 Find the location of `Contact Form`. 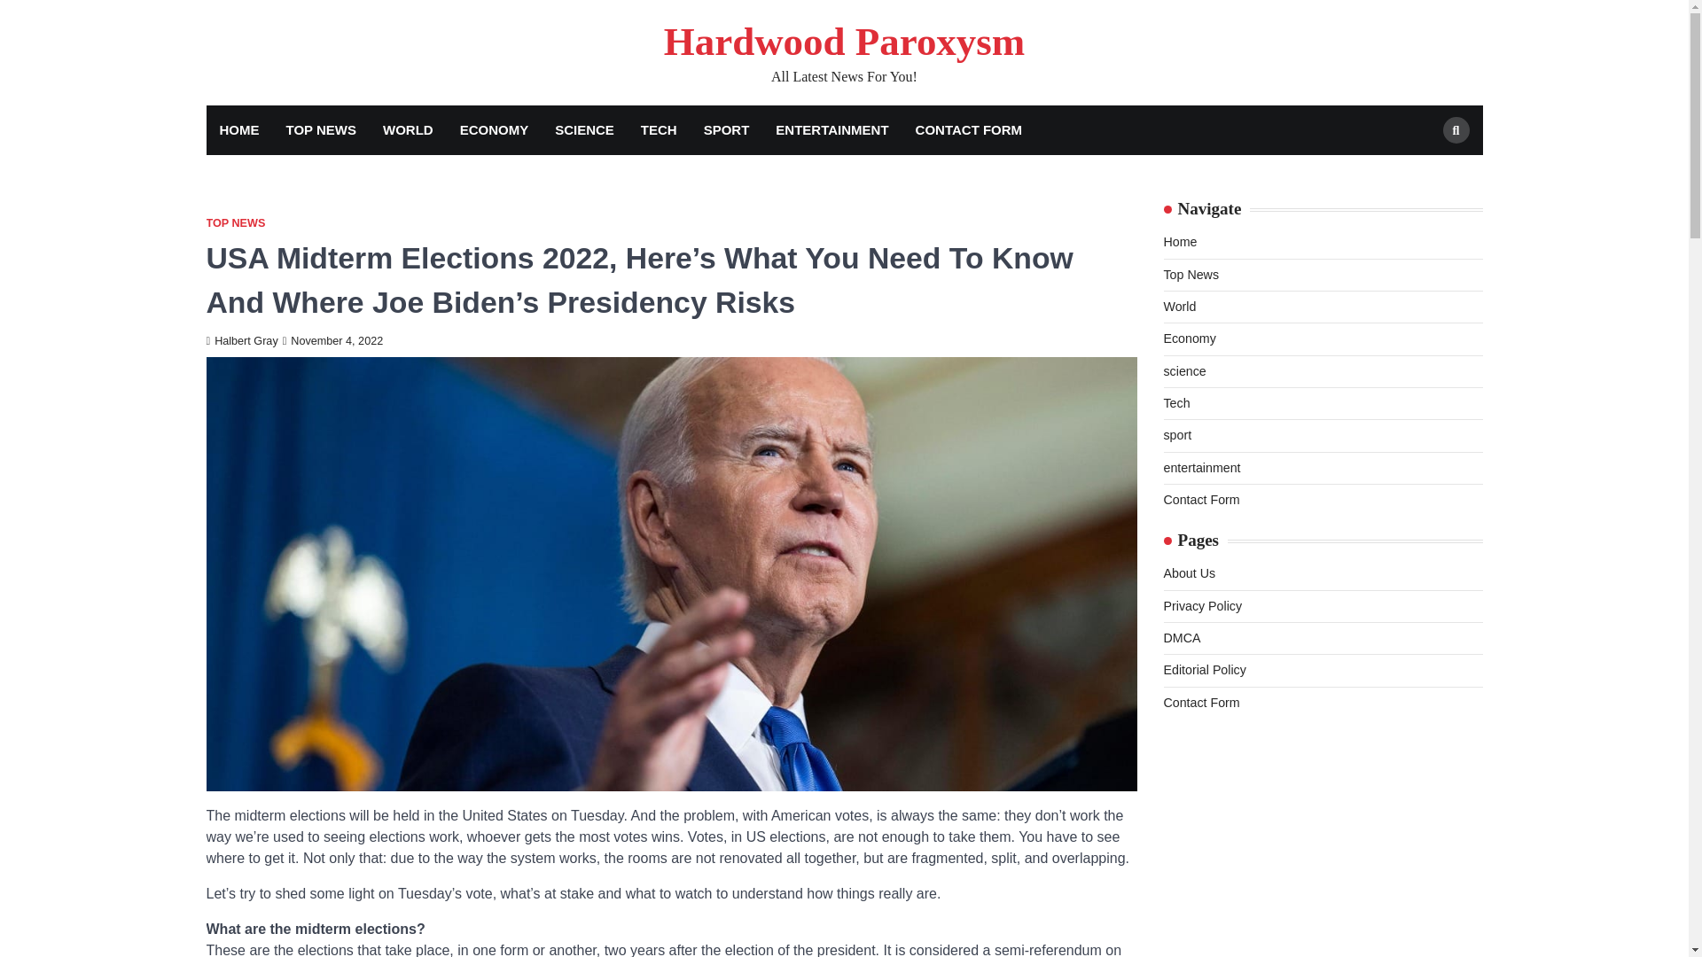

Contact Form is located at coordinates (1200, 500).